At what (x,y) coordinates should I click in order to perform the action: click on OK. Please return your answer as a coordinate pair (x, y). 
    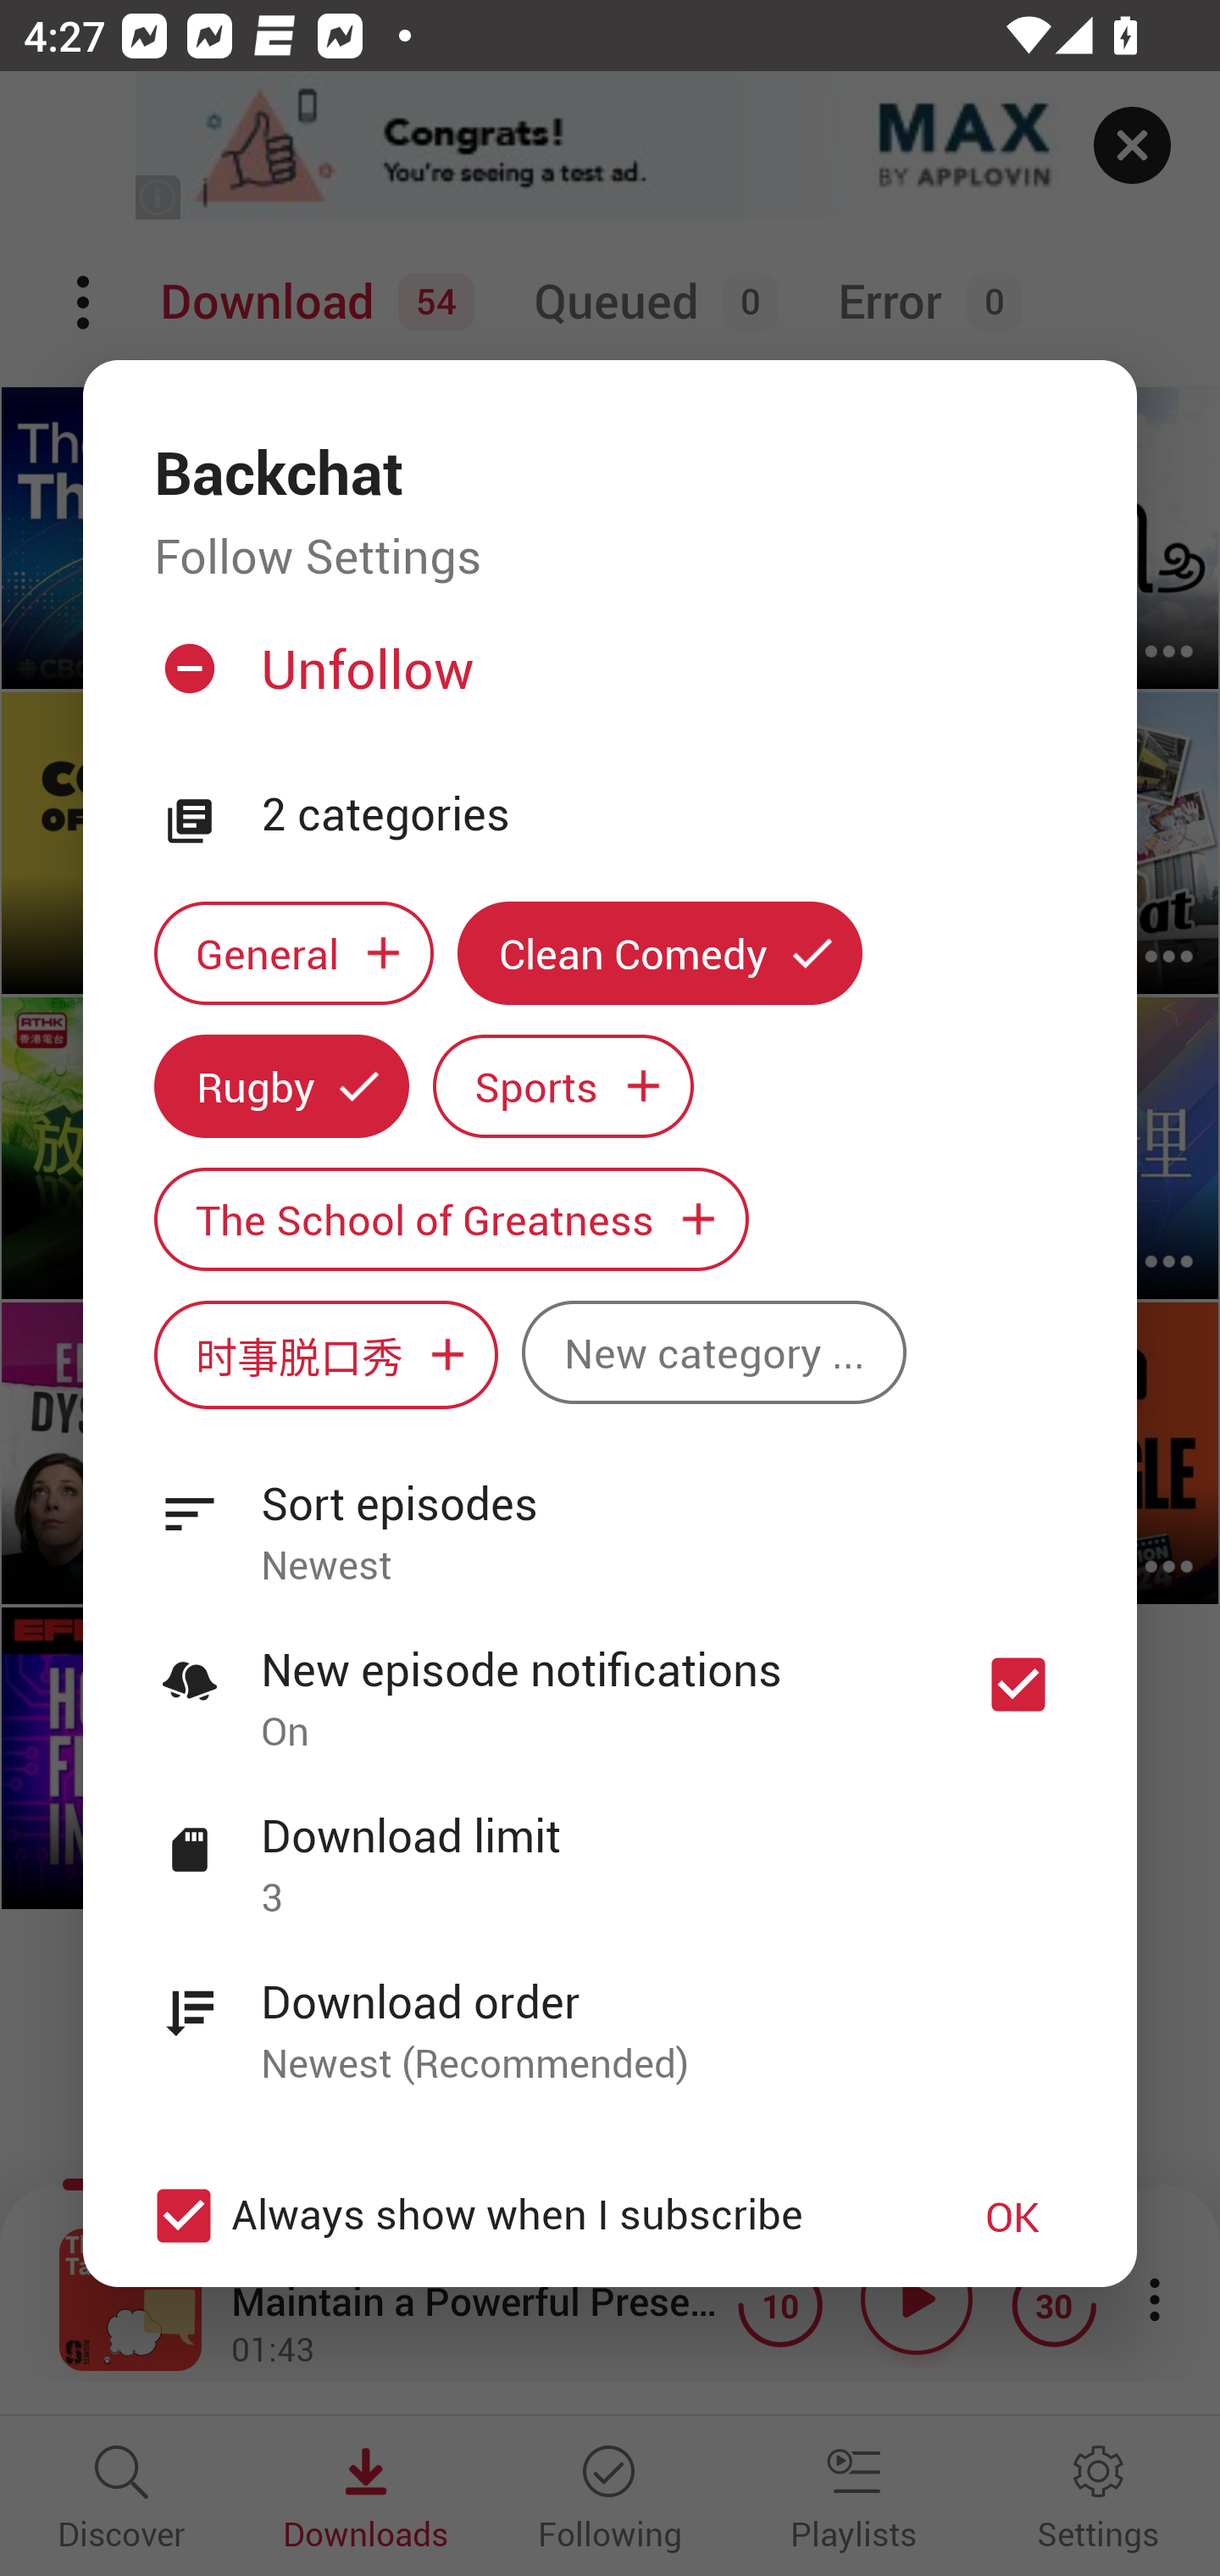
    Looking at the image, I should click on (1012, 2217).